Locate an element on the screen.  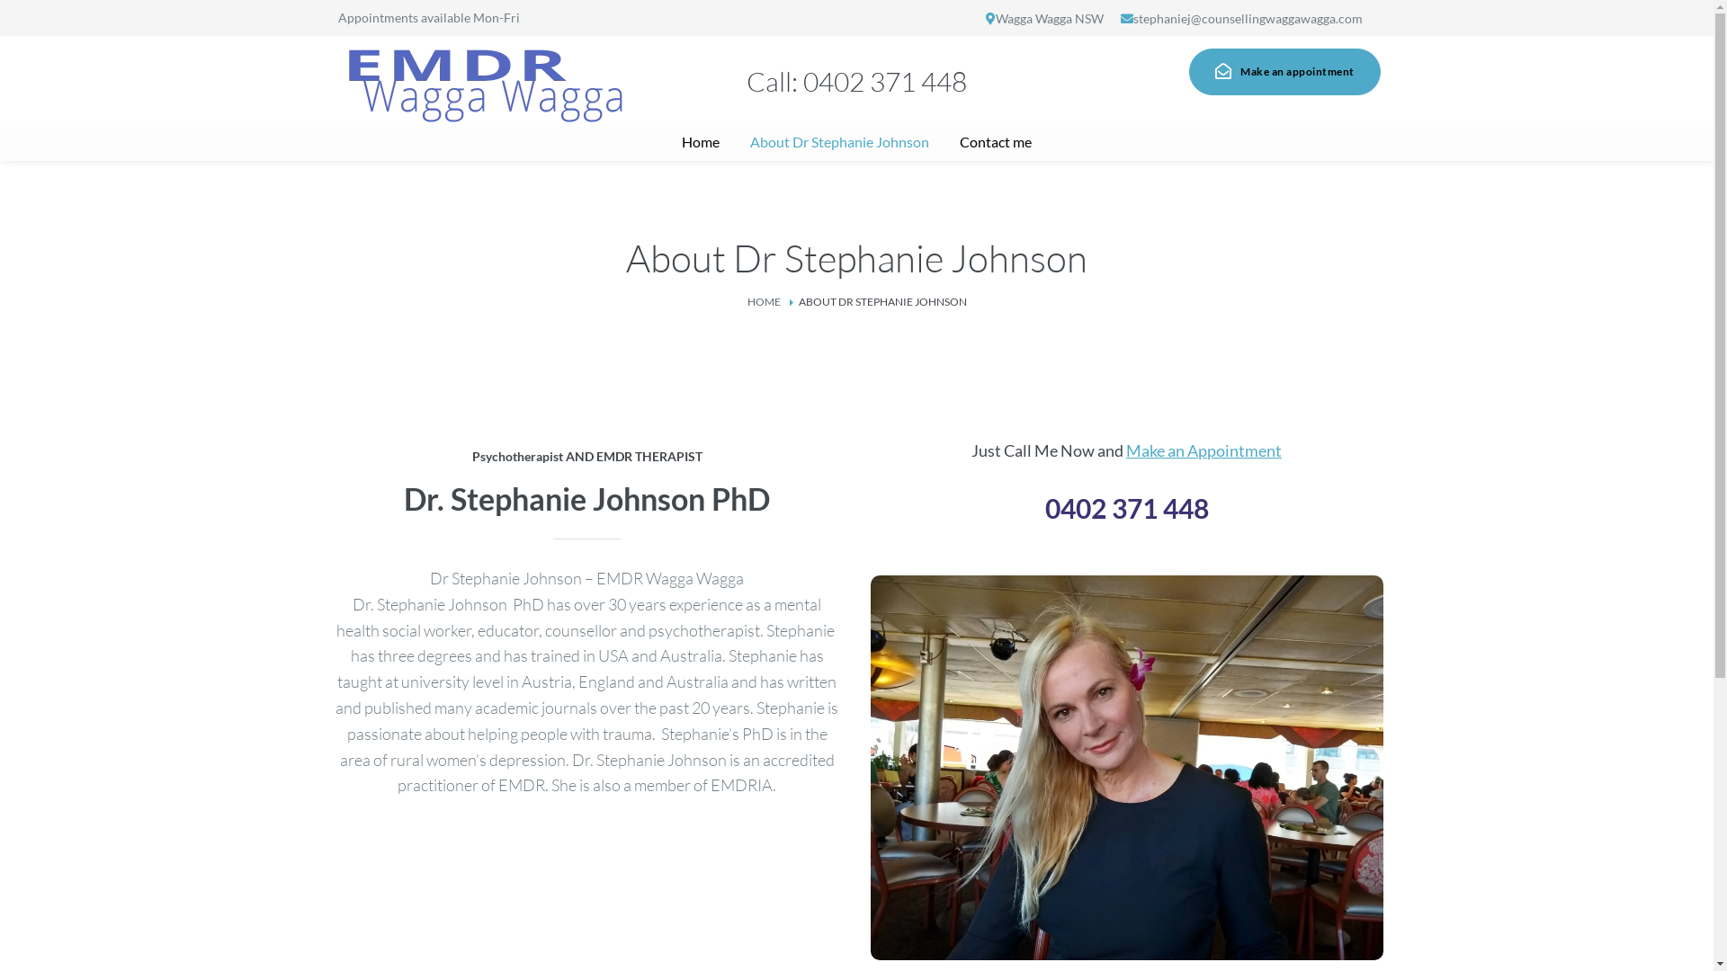
About Dr Stephanie Johnson is located at coordinates (840, 142).